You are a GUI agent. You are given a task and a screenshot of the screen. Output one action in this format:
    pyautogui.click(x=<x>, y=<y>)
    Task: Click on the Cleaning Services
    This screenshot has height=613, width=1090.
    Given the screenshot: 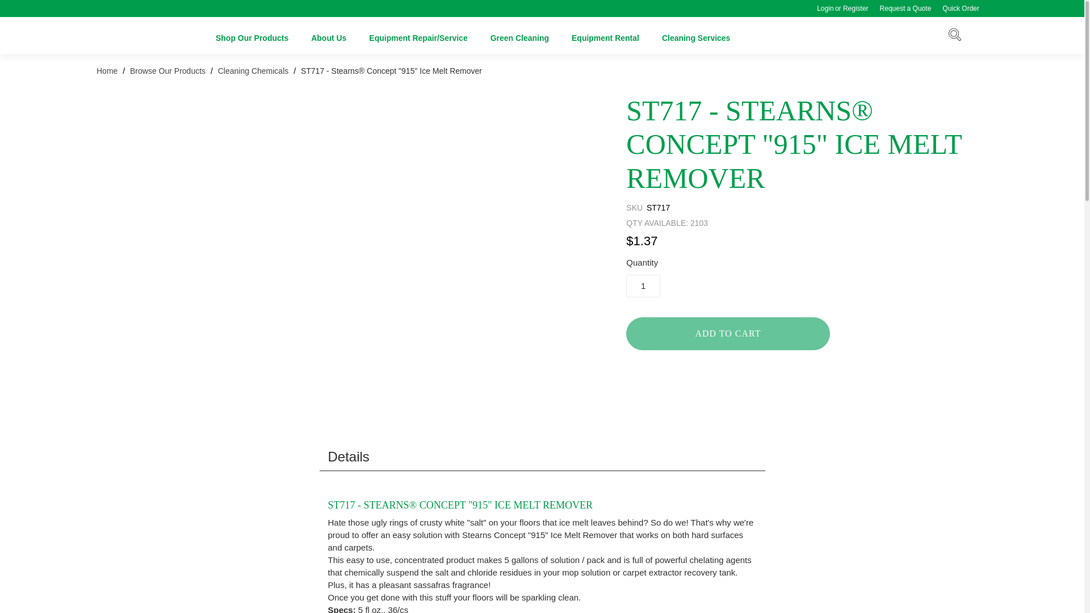 What is the action you would take?
    pyautogui.click(x=696, y=35)
    